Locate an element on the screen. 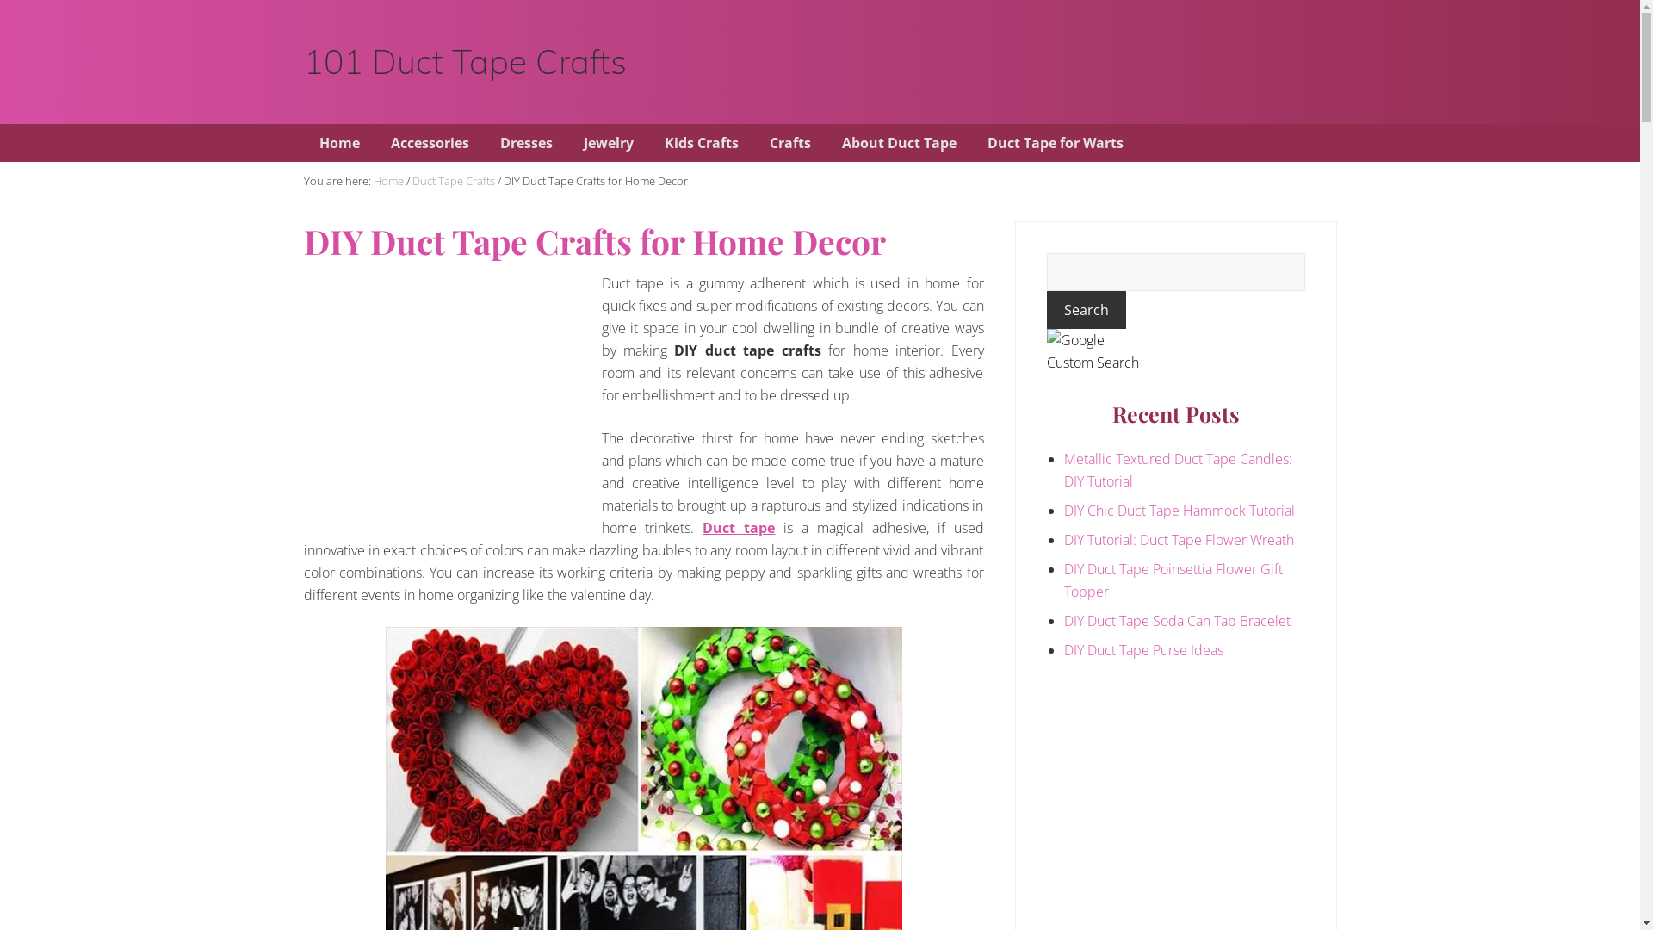  Duct tape is located at coordinates (739, 527).